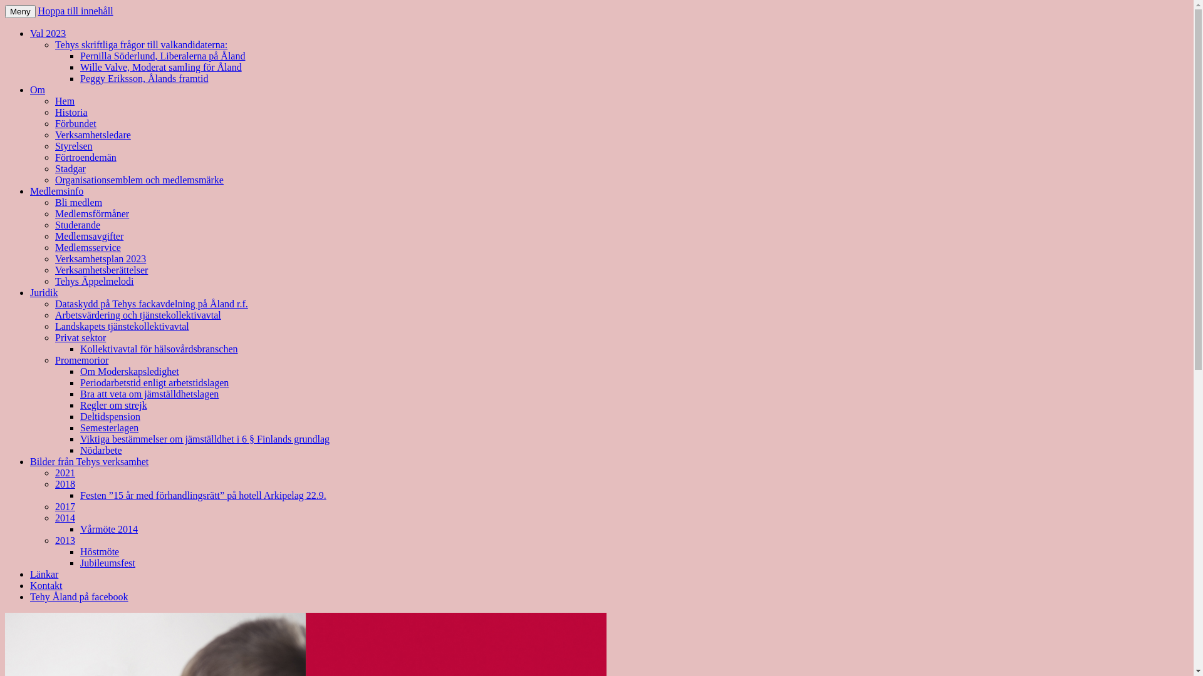  I want to click on 2013, so click(65, 541).